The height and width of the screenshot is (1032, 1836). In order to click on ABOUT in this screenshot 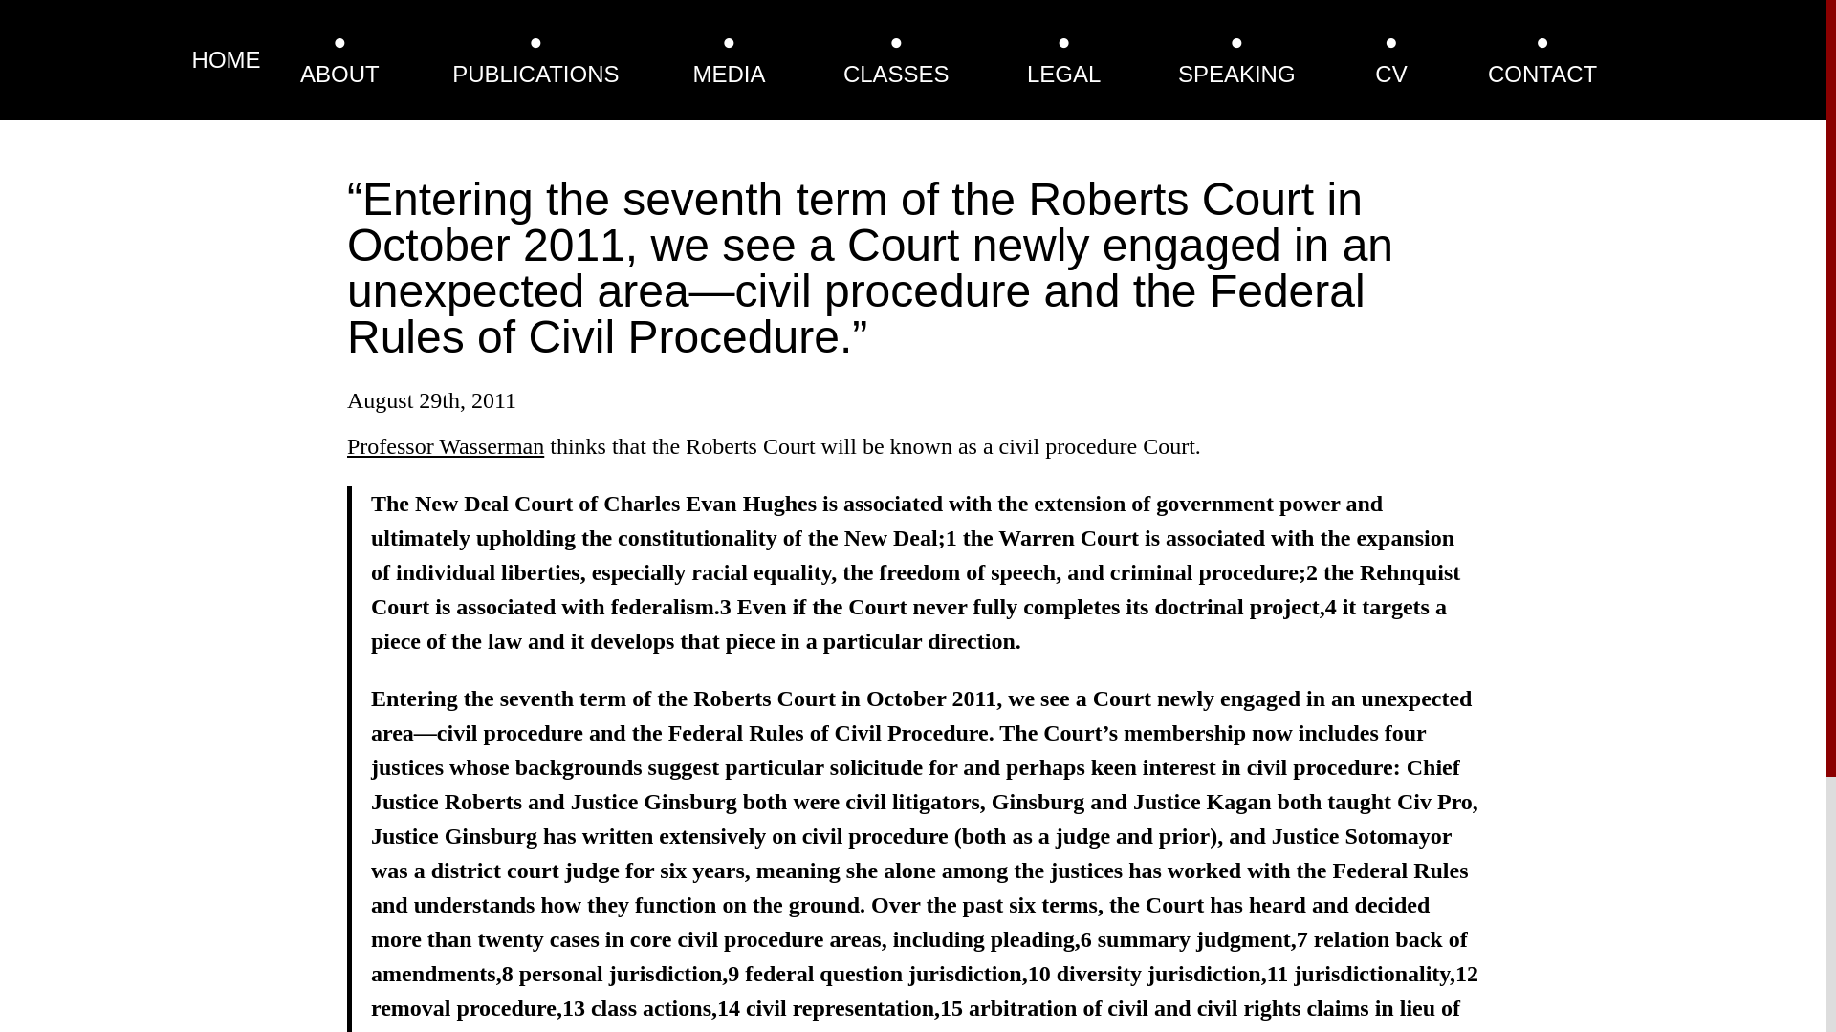, I will do `click(340, 74)`.